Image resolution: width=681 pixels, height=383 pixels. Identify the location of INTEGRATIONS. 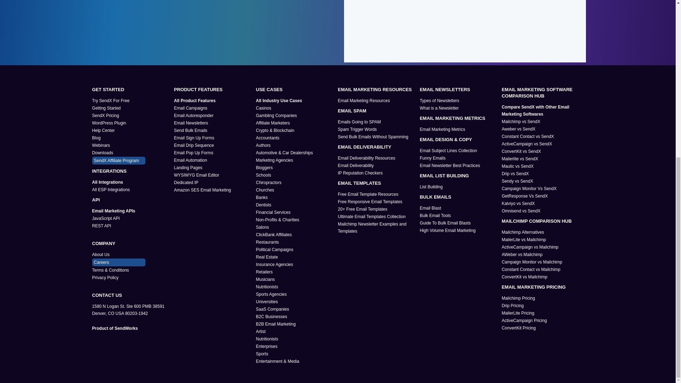
(132, 171).